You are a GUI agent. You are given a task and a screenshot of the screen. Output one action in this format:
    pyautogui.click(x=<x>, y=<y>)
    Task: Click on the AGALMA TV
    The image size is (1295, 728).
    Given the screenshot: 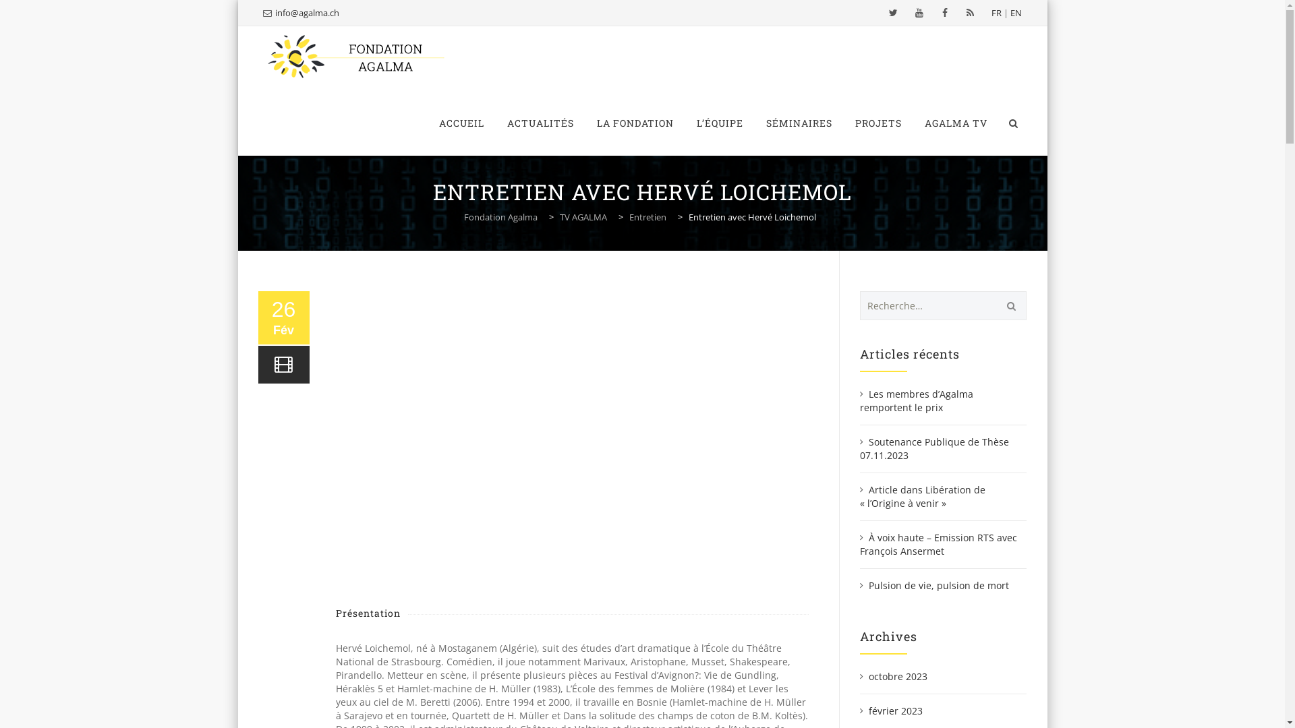 What is the action you would take?
    pyautogui.click(x=956, y=123)
    